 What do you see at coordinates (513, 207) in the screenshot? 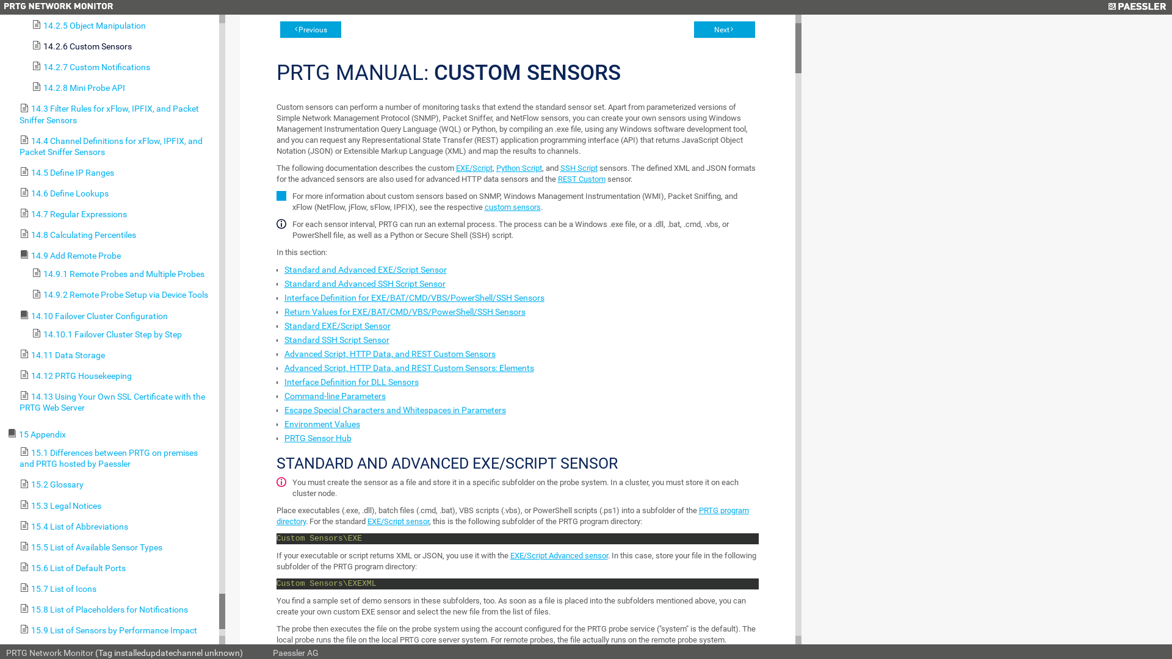
I see `custom sensors` at bounding box center [513, 207].